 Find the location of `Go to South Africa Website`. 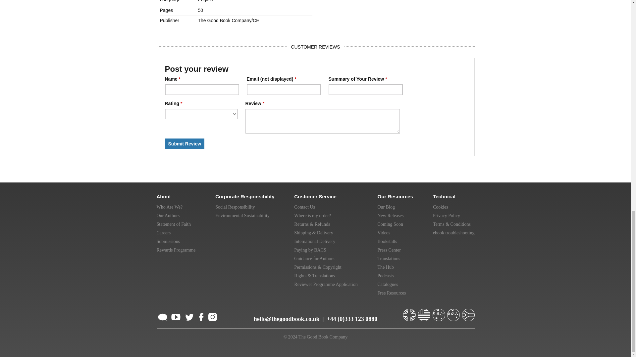

Go to South Africa Website is located at coordinates (468, 312).